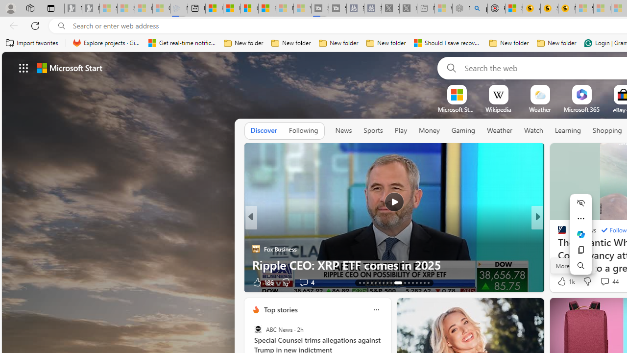 The width and height of the screenshot is (627, 353). What do you see at coordinates (581, 219) in the screenshot?
I see `More actions` at bounding box center [581, 219].